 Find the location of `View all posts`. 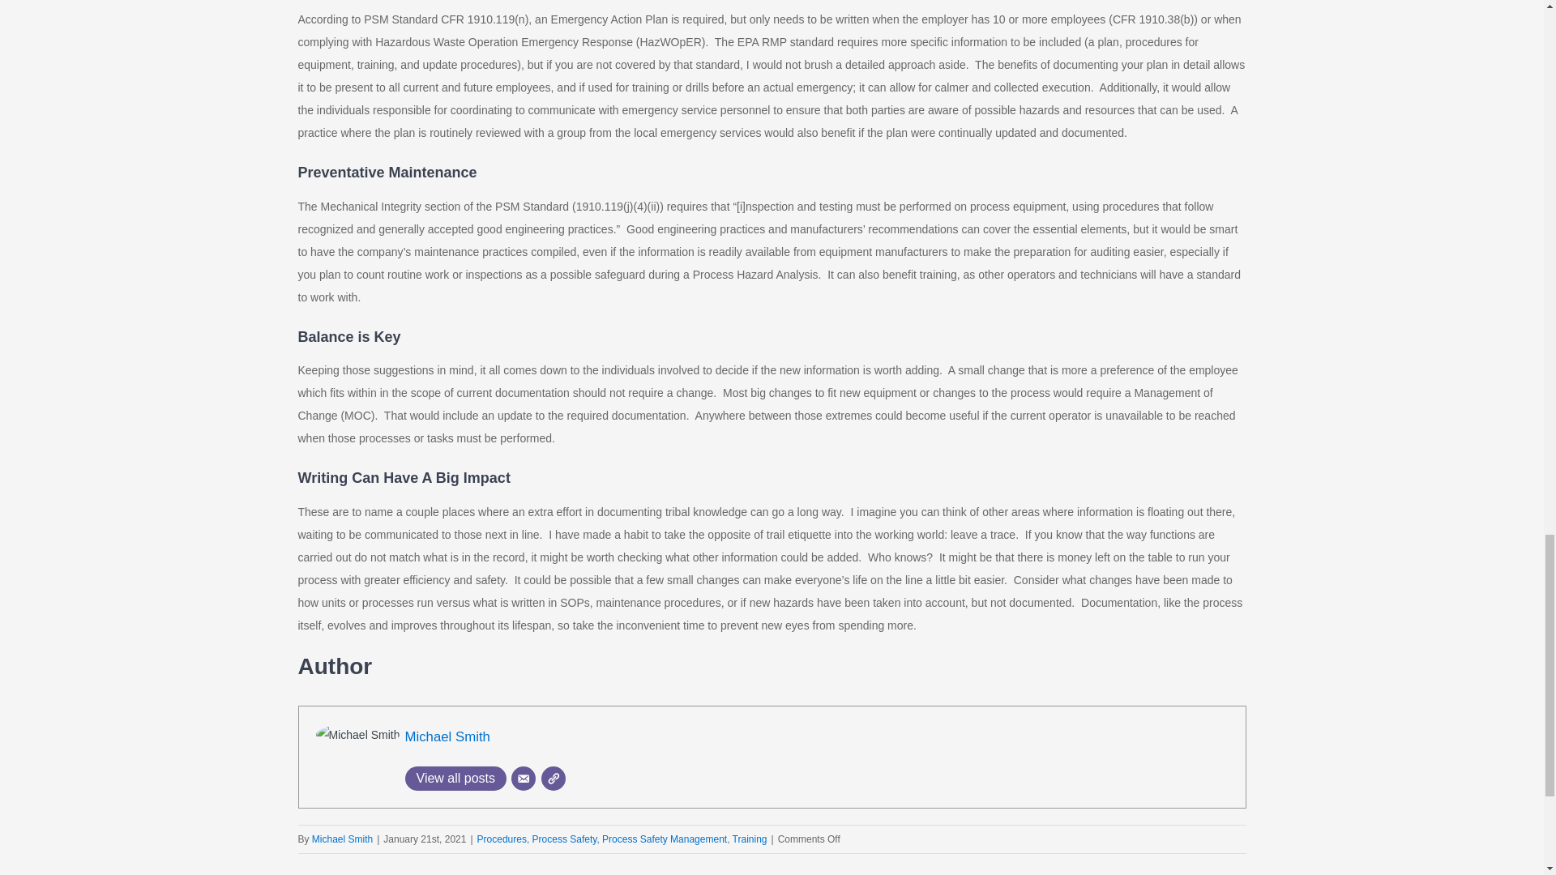

View all posts is located at coordinates (455, 779).